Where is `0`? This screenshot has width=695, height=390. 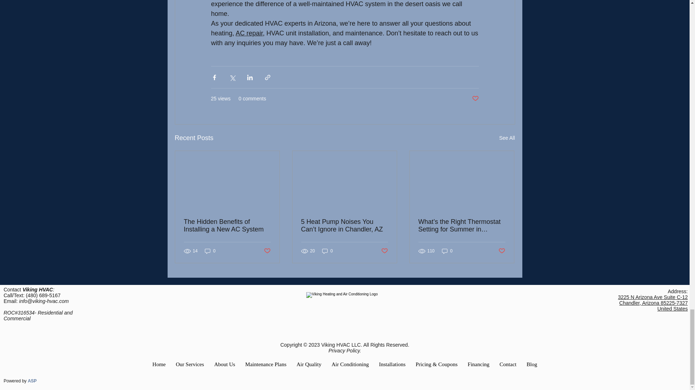
0 is located at coordinates (327, 251).